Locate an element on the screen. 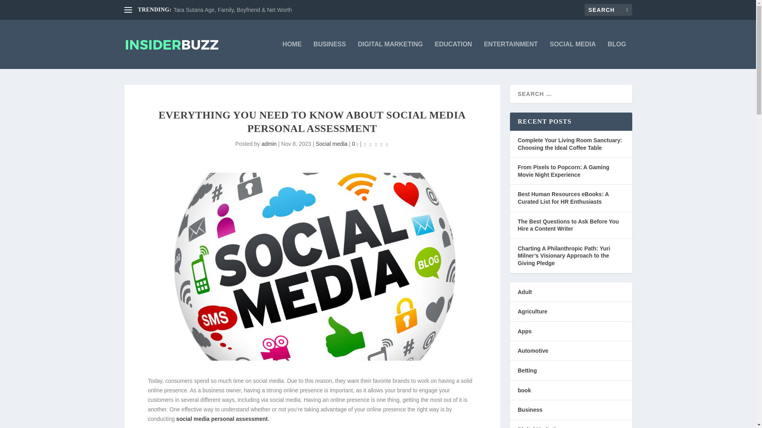 This screenshot has height=428, width=762. Search for: is located at coordinates (608, 10).